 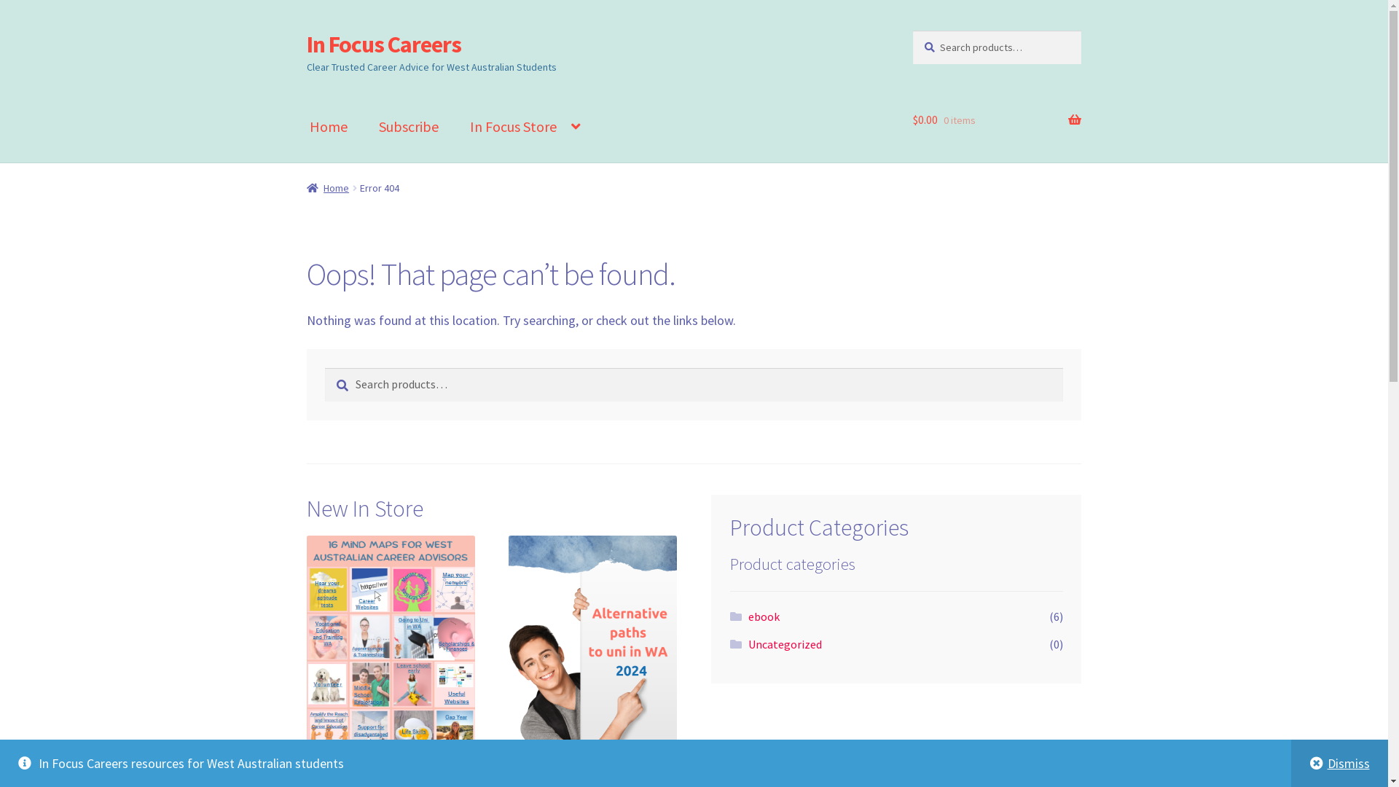 I want to click on Home, so click(x=328, y=188).